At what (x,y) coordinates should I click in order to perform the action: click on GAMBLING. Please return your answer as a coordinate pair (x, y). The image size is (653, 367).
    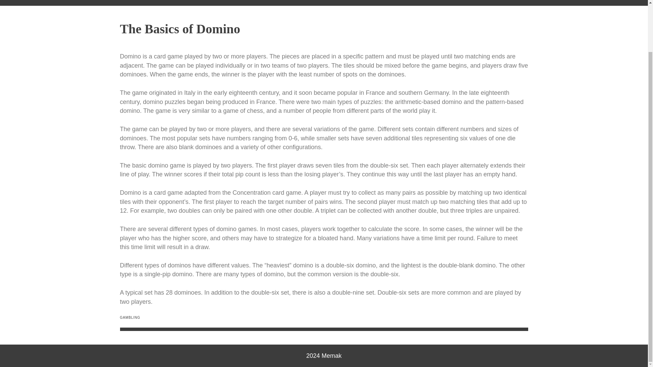
    Looking at the image, I should click on (130, 317).